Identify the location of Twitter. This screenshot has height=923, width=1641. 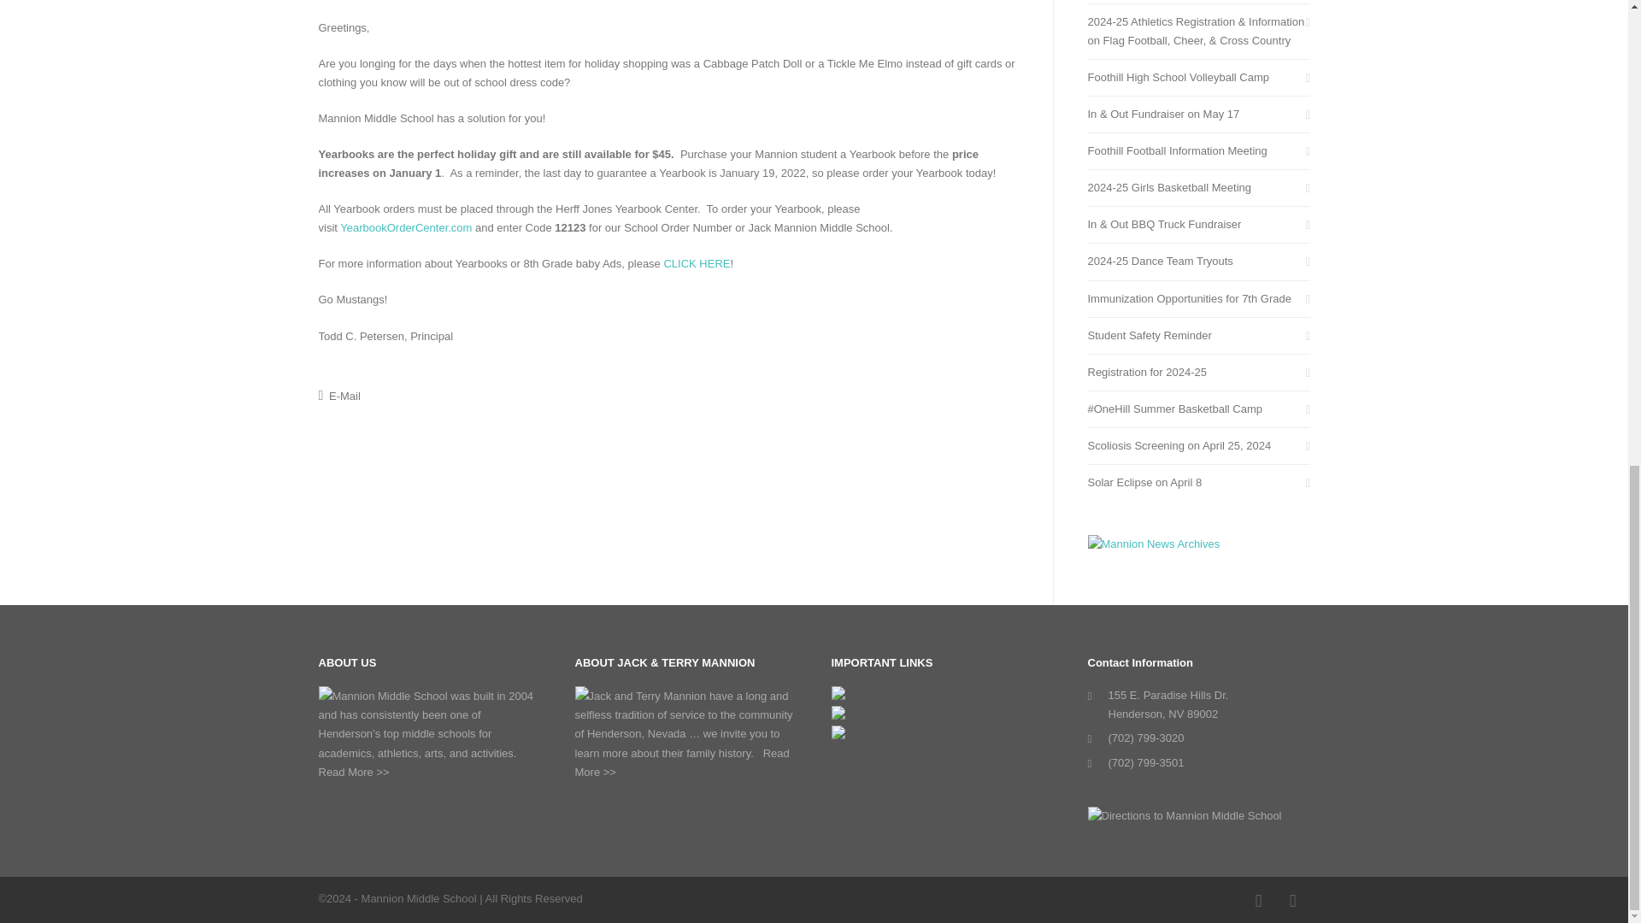
(1292, 900).